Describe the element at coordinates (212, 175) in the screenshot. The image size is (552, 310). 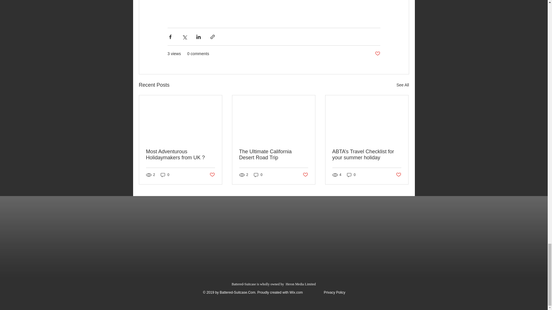
I see `Post not marked as liked` at that location.